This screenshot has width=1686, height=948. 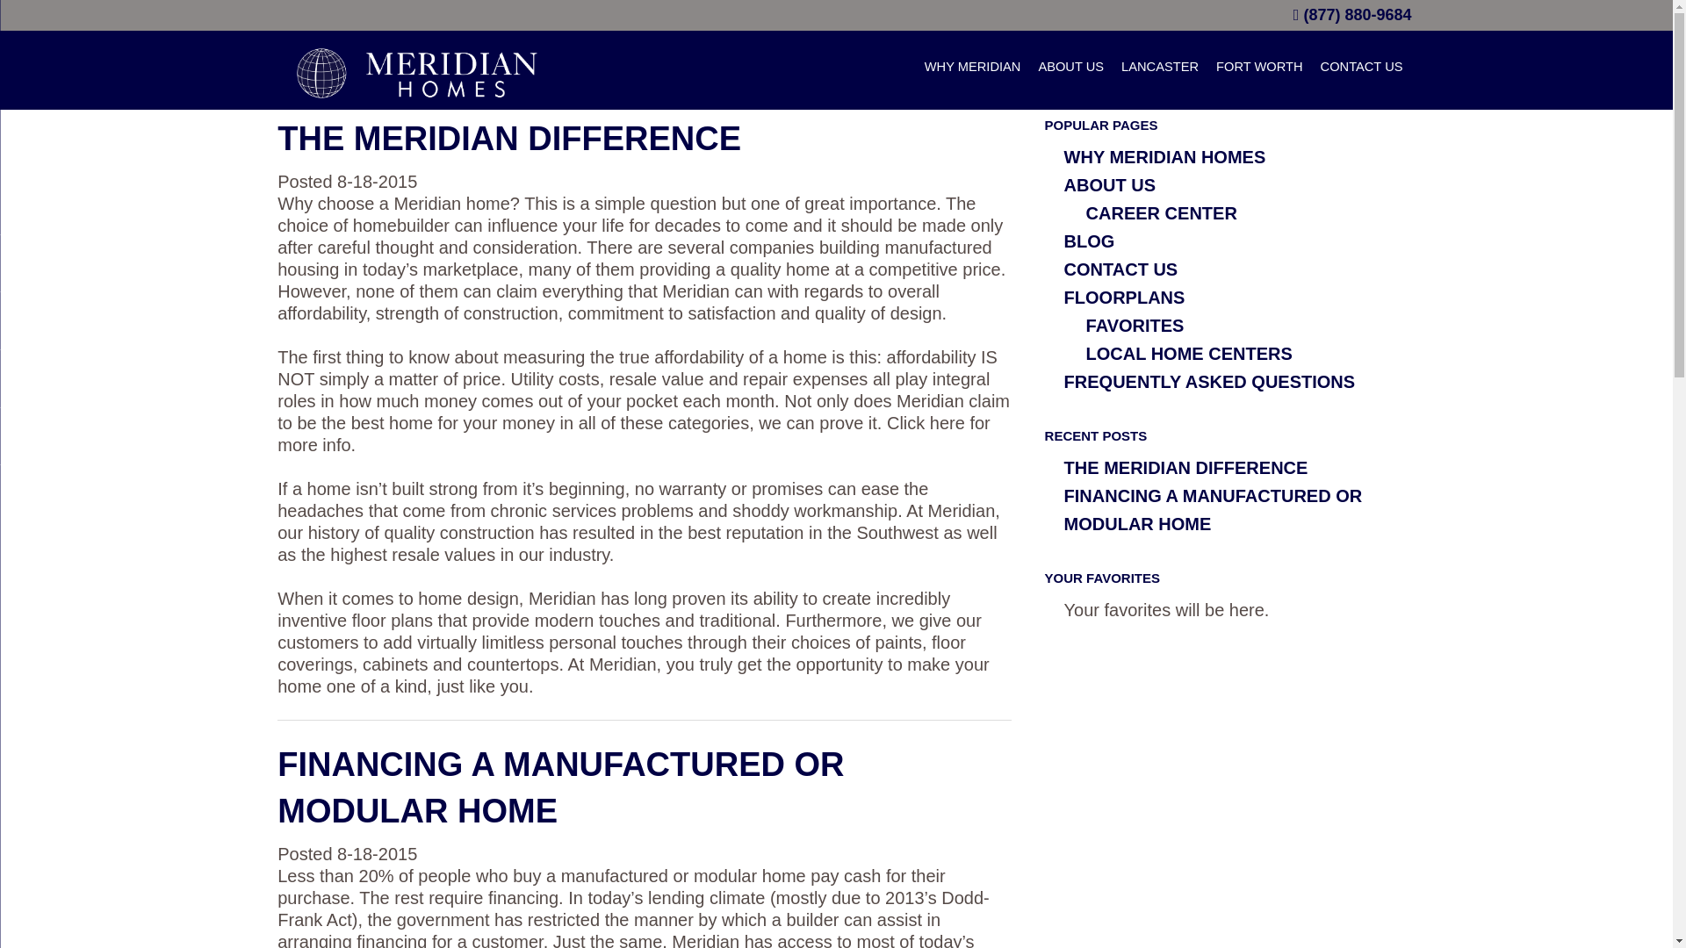 What do you see at coordinates (1361, 70) in the screenshot?
I see `CONTACT US` at bounding box center [1361, 70].